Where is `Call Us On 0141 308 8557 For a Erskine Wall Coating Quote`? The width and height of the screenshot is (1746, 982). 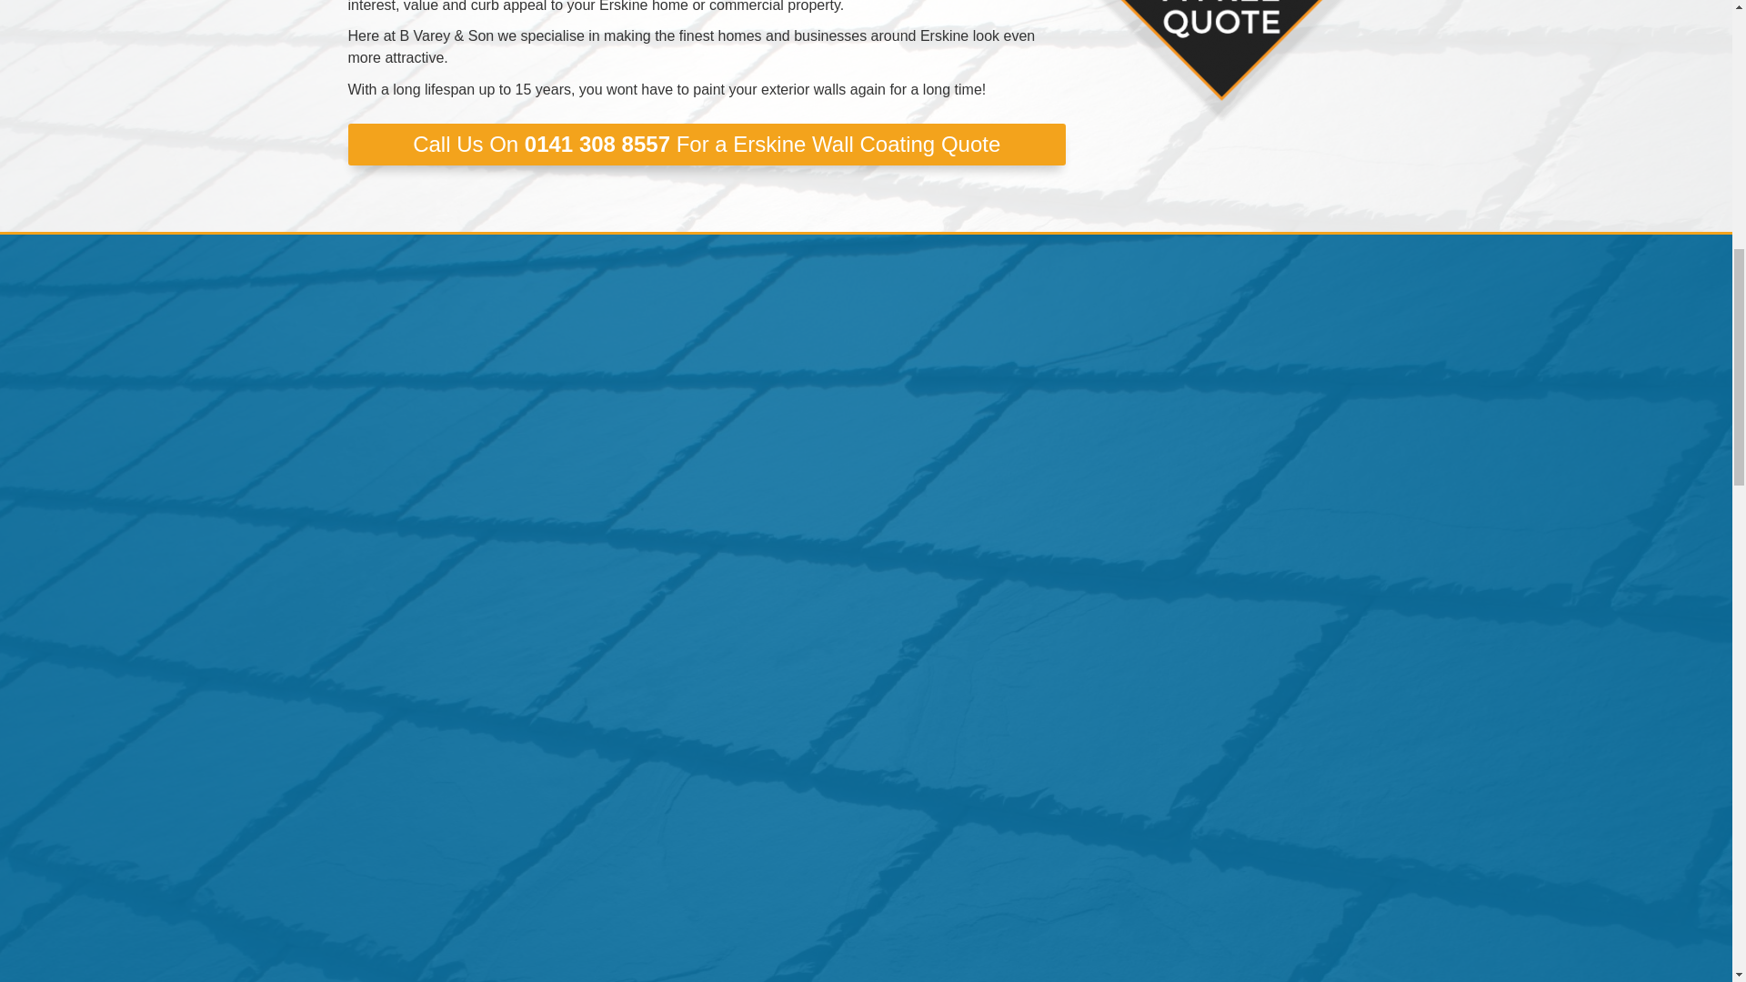
Call Us On 0141 308 8557 For a Erskine Wall Coating Quote is located at coordinates (706, 145).